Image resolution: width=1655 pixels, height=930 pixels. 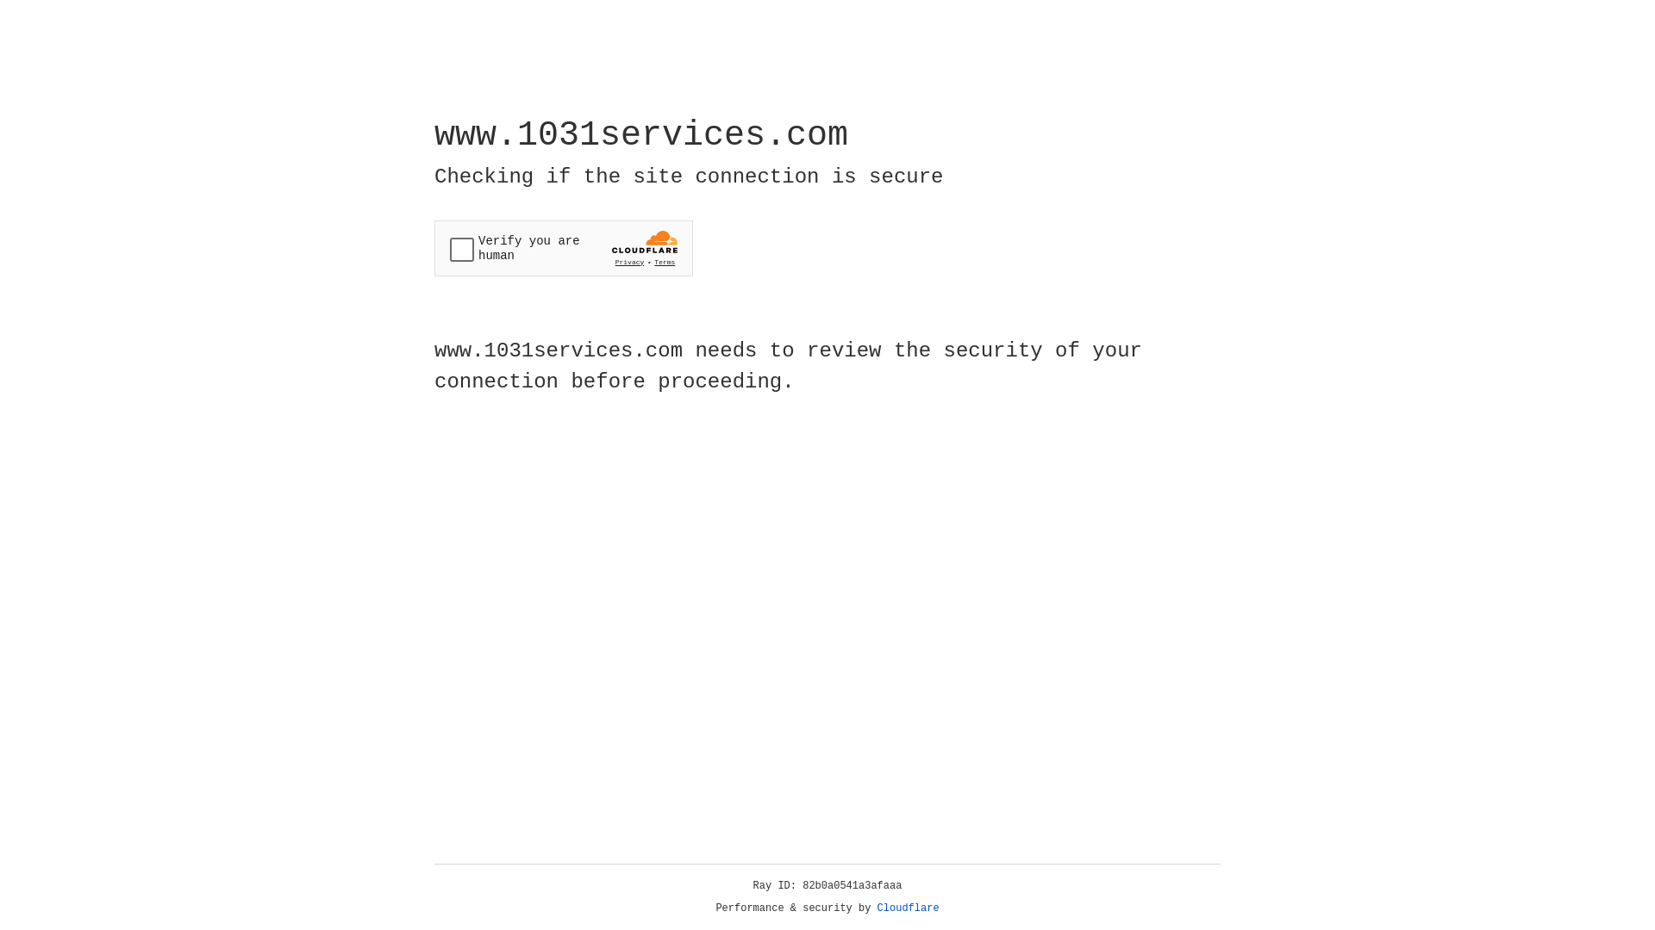 I want to click on Widget containing a Cloudflare security challenge, so click(x=564, y=248).